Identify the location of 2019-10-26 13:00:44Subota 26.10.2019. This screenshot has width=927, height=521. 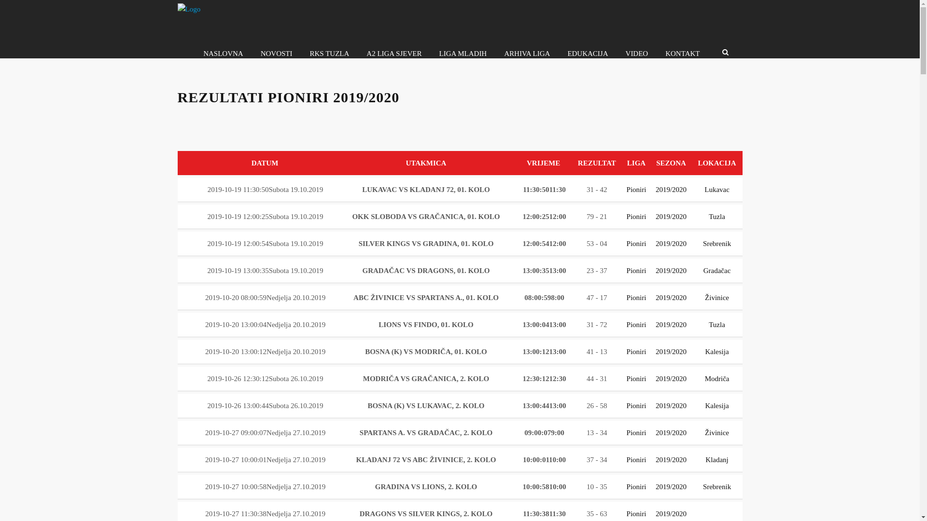
(266, 406).